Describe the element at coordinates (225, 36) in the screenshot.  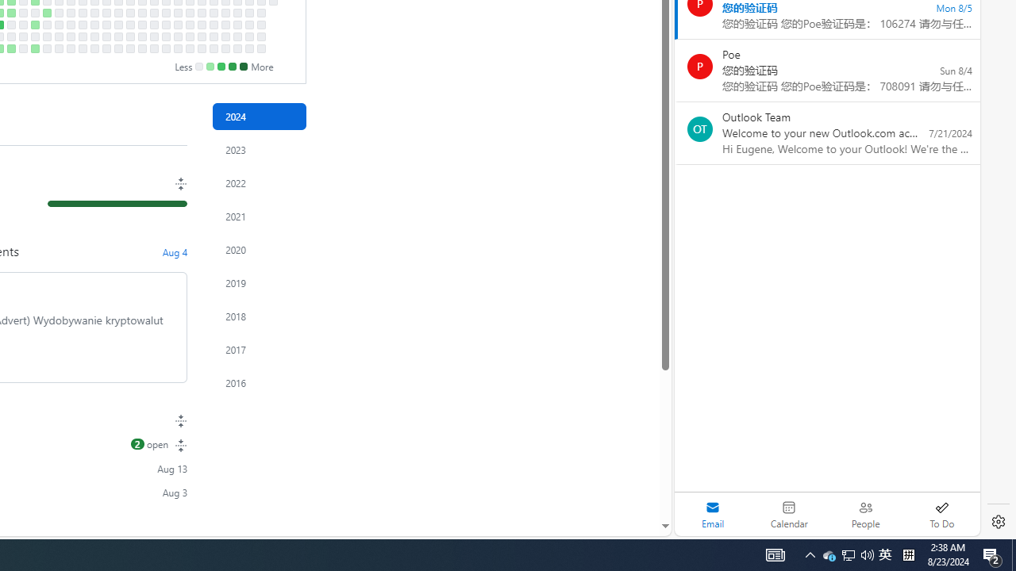
I see `No contributions on December 6th.` at that location.